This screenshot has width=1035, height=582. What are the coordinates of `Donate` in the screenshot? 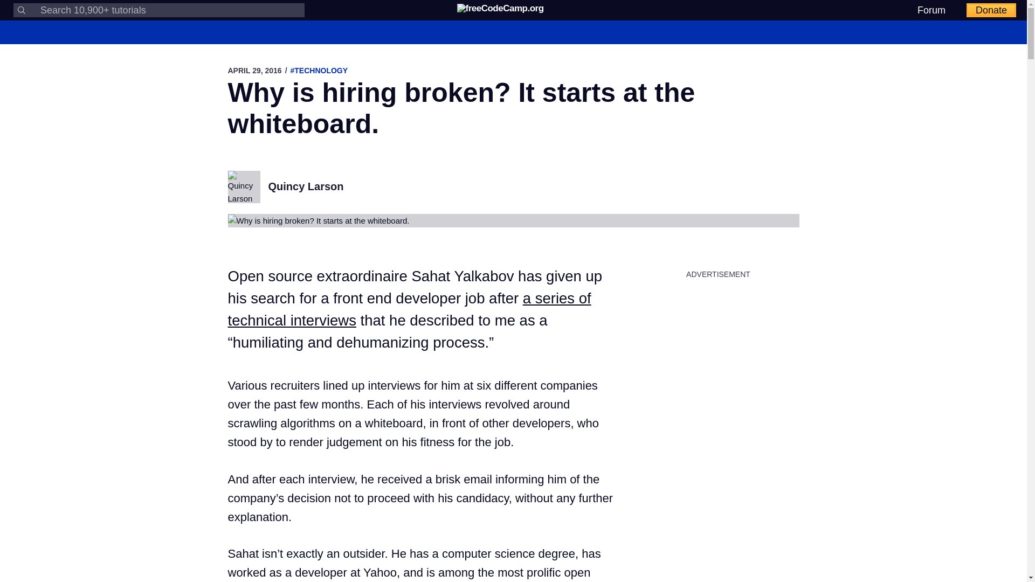 It's located at (991, 10).